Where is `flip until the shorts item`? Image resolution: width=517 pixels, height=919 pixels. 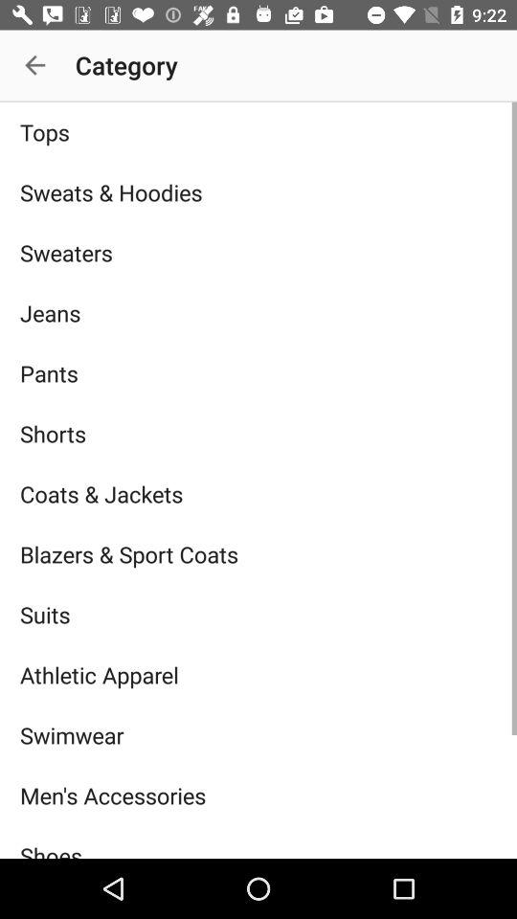 flip until the shorts item is located at coordinates (258, 433).